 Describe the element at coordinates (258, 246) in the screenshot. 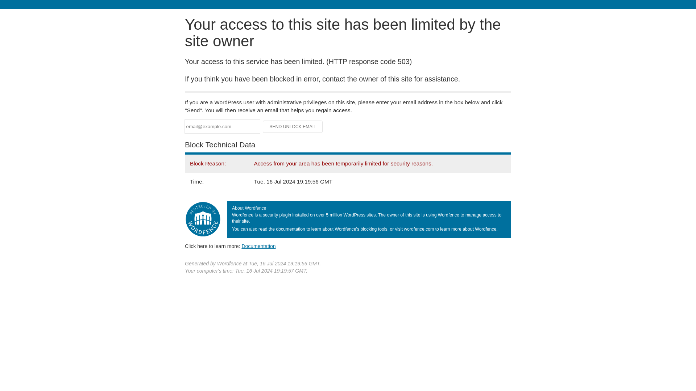

I see `Documentation` at that location.